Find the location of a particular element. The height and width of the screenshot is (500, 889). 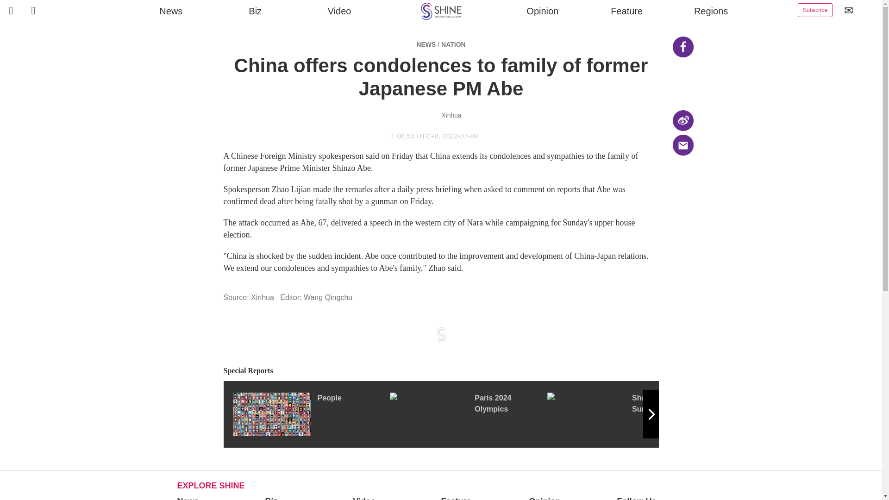

People is located at coordinates (310, 414).